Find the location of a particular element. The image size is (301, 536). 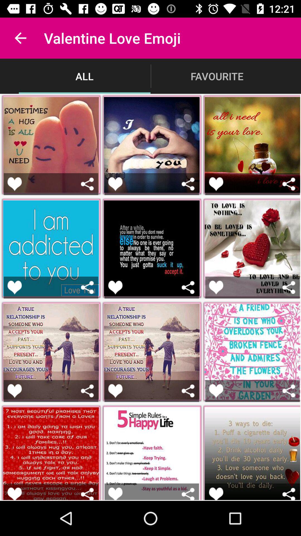

add to favorites is located at coordinates (216, 391).